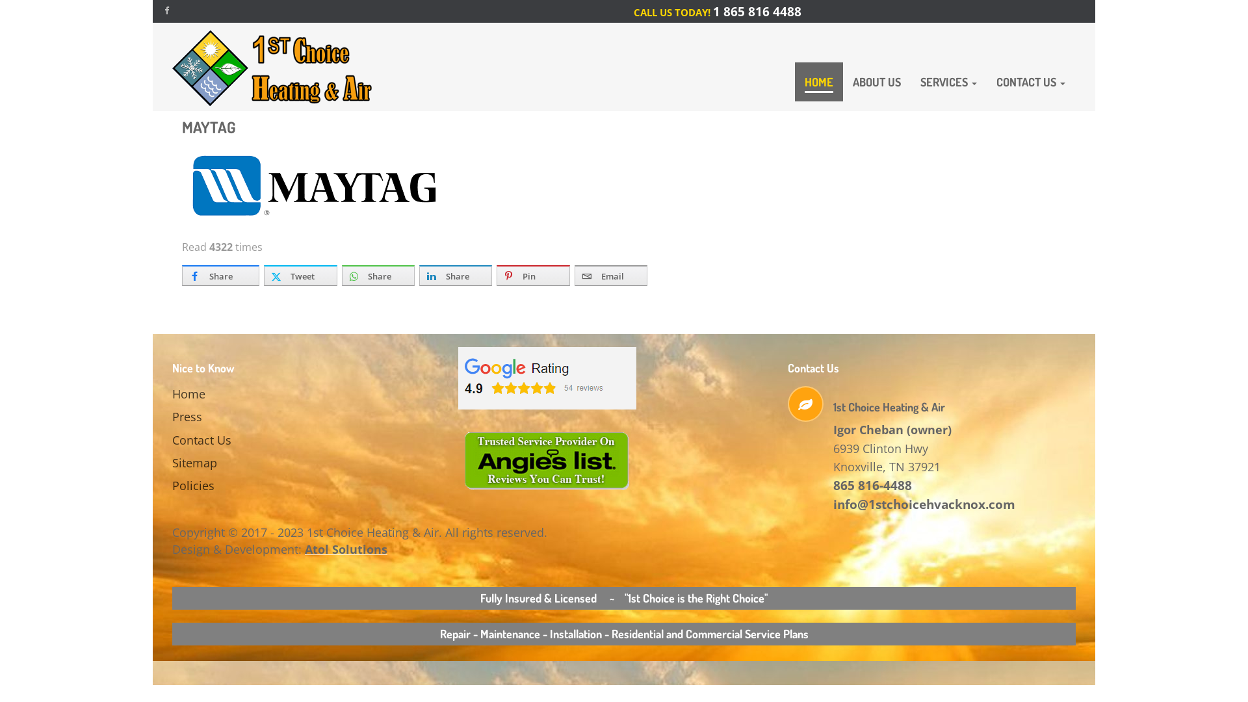  What do you see at coordinates (239, 441) in the screenshot?
I see `Contact Us` at bounding box center [239, 441].